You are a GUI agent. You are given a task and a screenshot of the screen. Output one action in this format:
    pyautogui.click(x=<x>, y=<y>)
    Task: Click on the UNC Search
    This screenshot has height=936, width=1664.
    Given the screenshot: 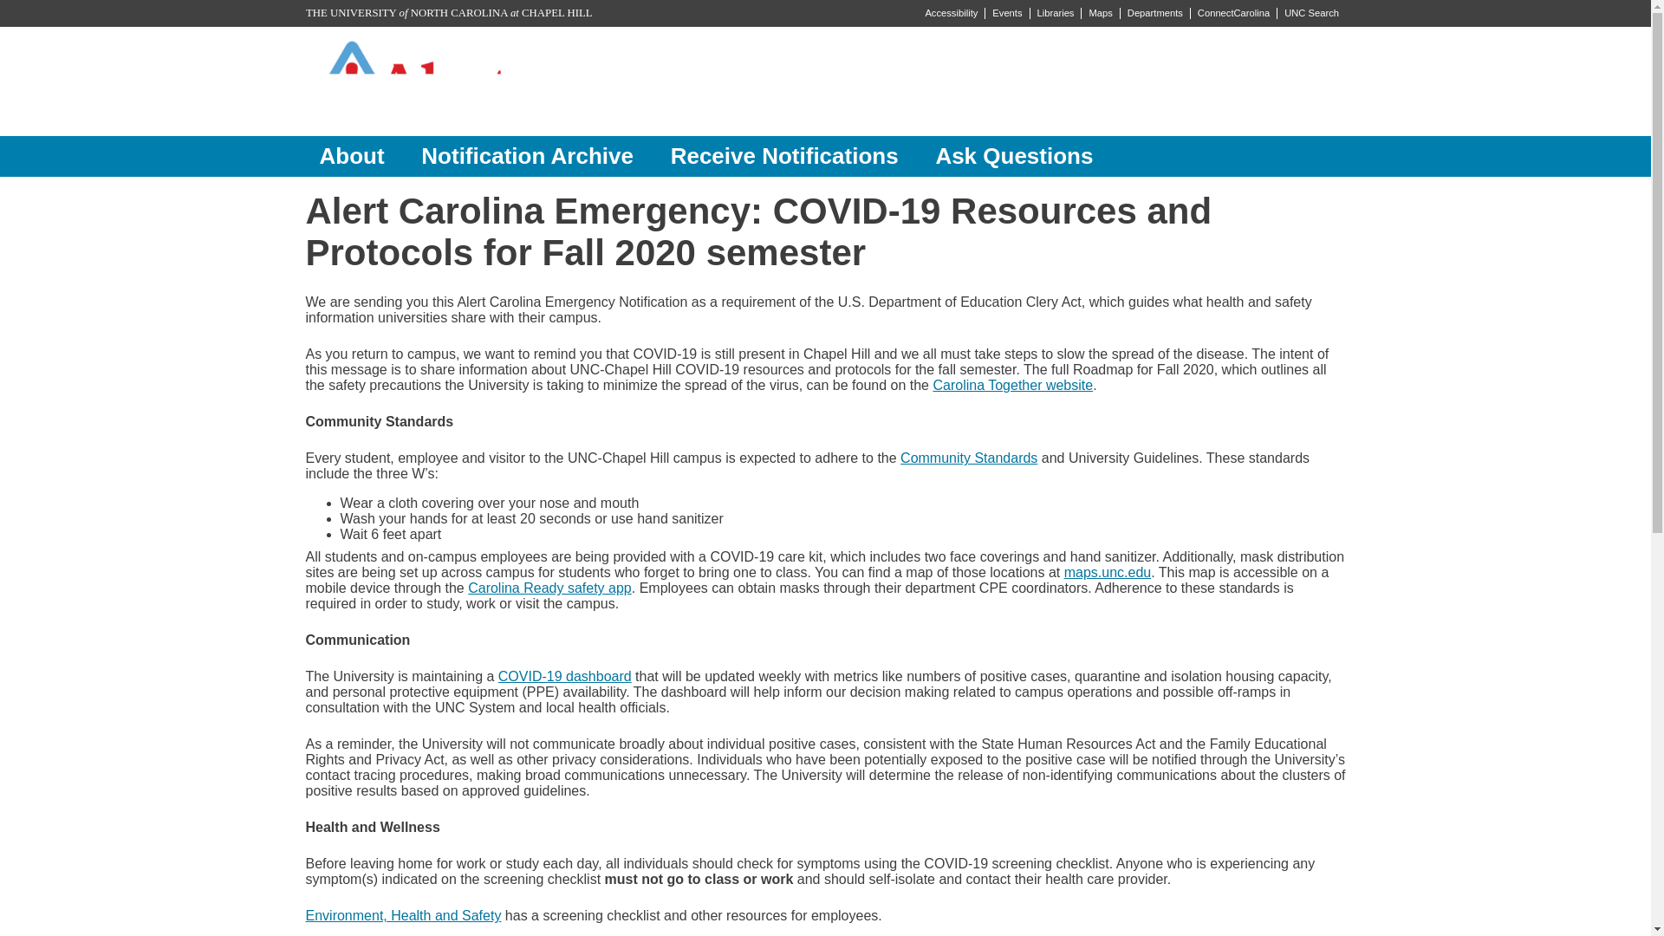 What is the action you would take?
    pyautogui.click(x=1312, y=12)
    